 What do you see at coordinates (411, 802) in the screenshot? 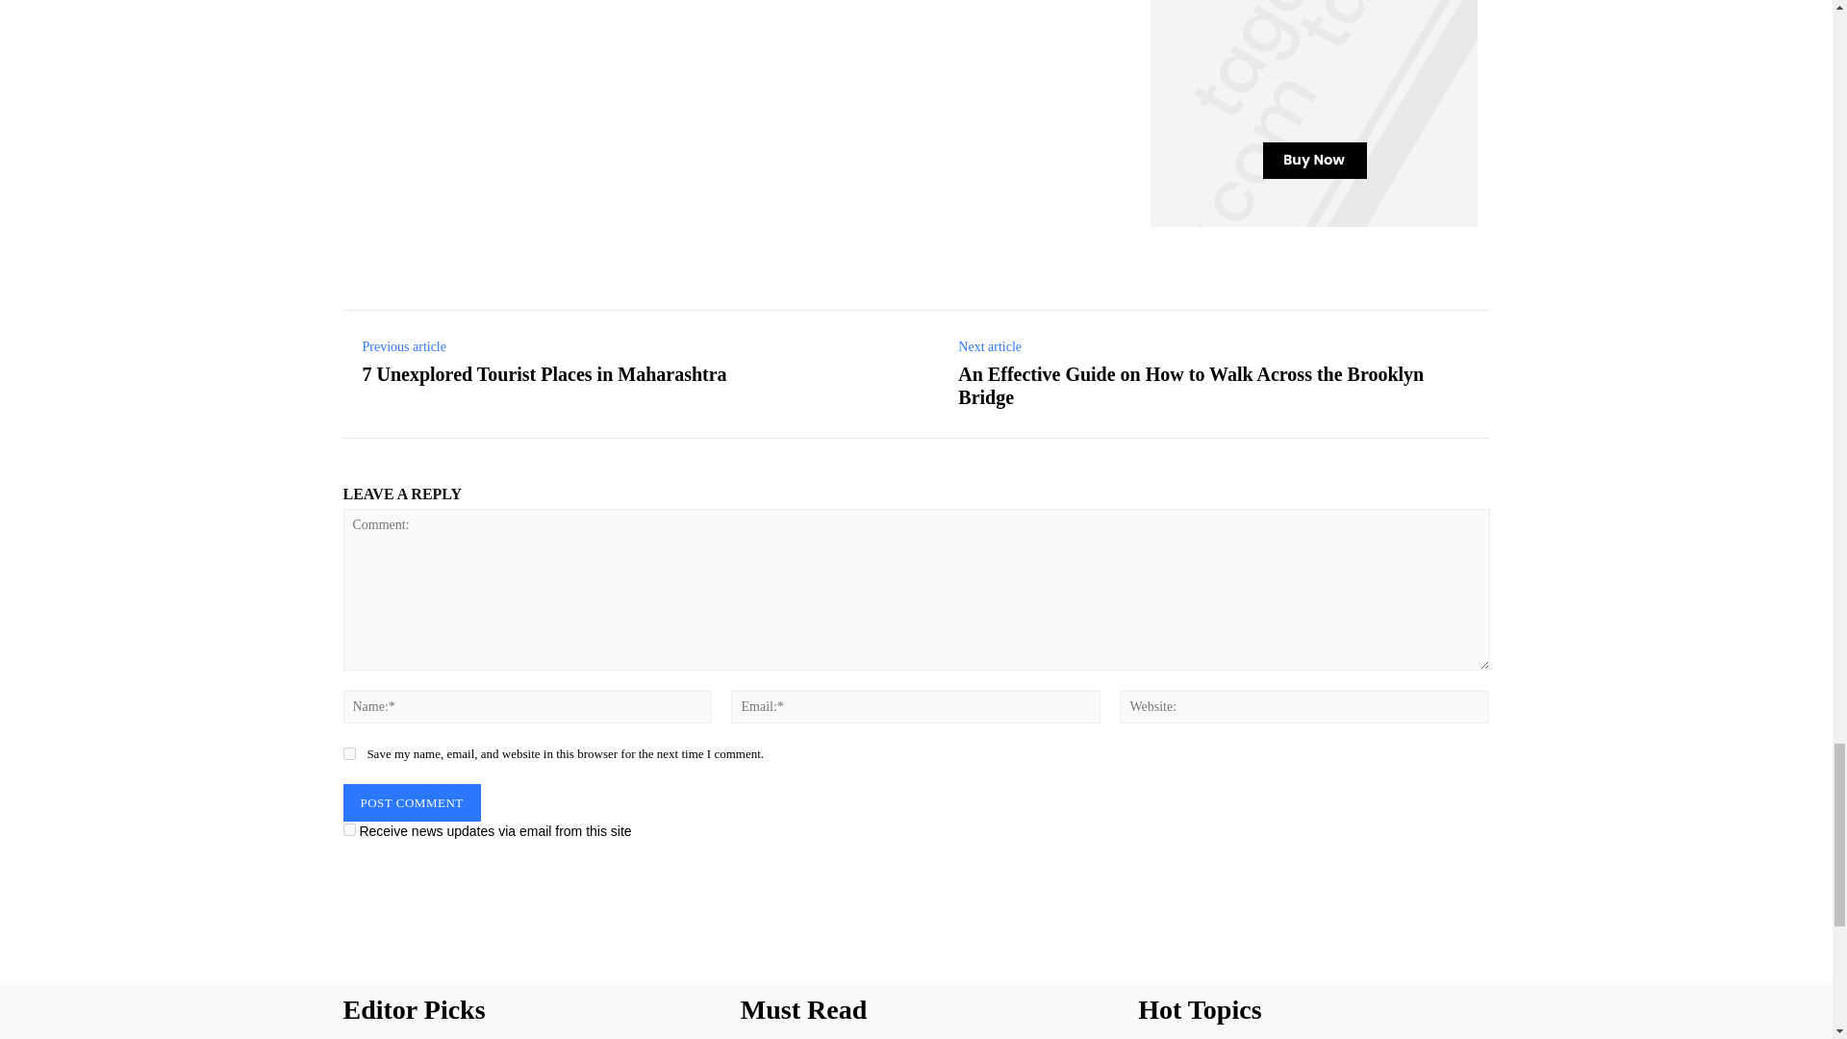
I see `Post Comment` at bounding box center [411, 802].